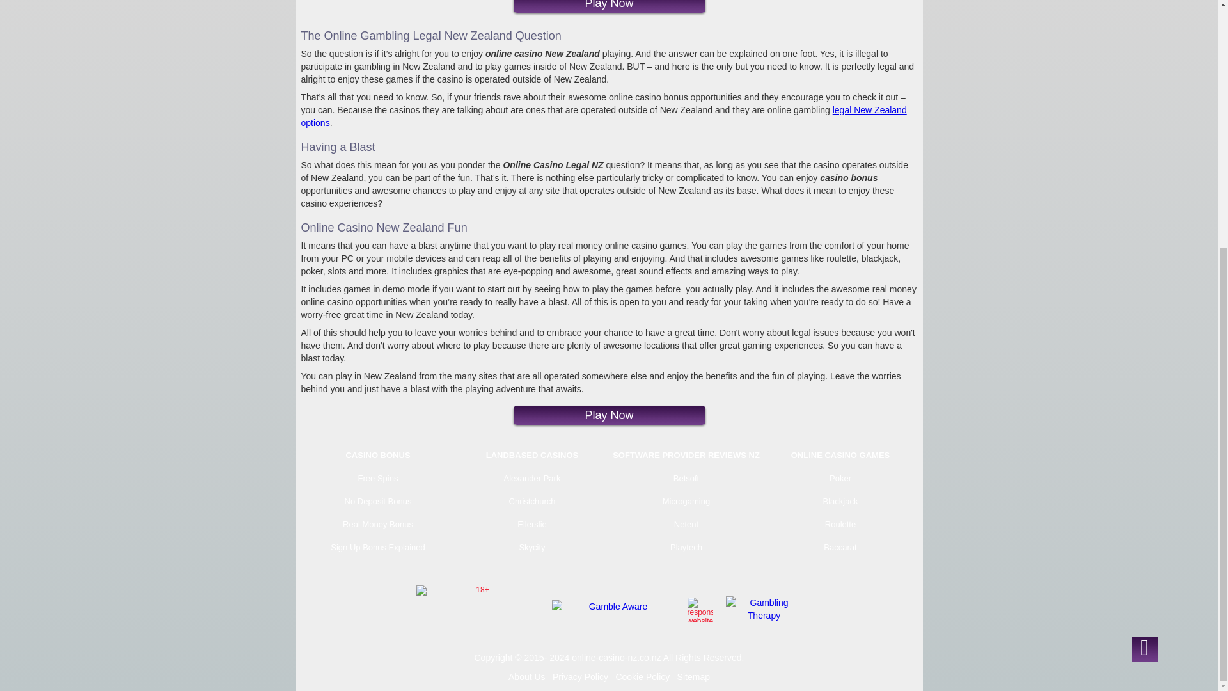  I want to click on Free Spins, so click(378, 482).